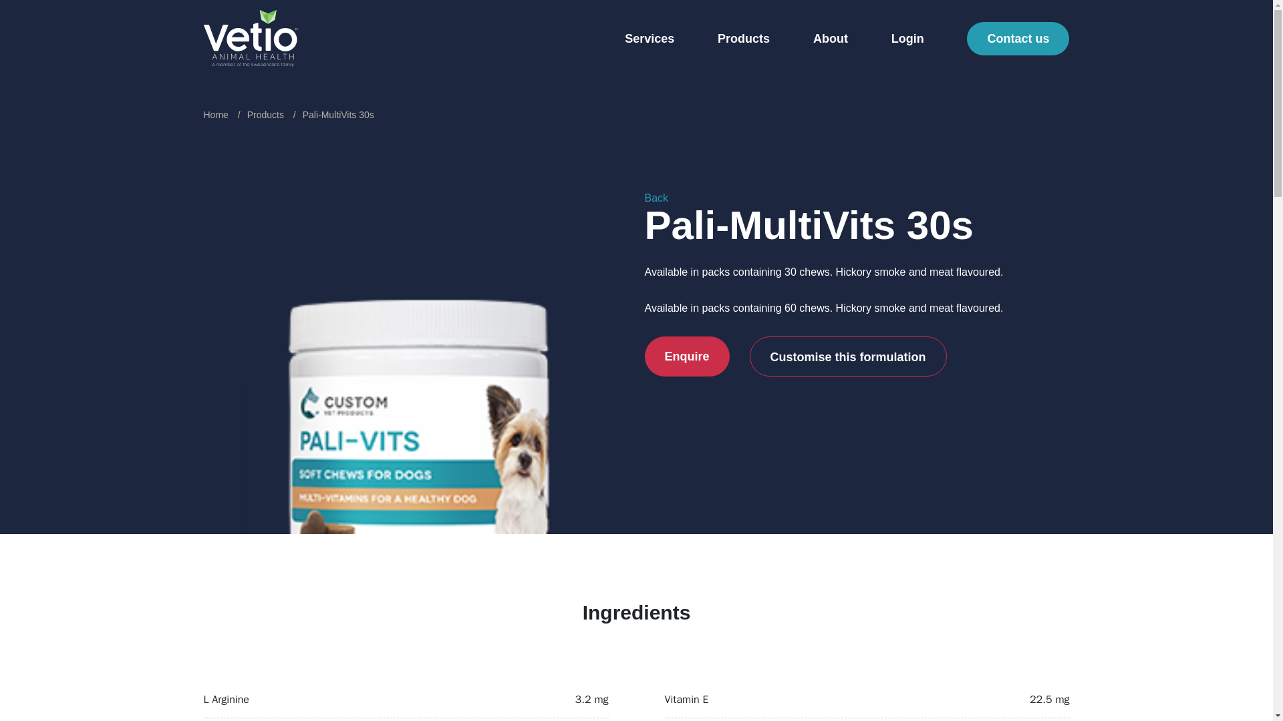 This screenshot has height=721, width=1283. Describe the element at coordinates (1018, 38) in the screenshot. I see `Contact us` at that location.